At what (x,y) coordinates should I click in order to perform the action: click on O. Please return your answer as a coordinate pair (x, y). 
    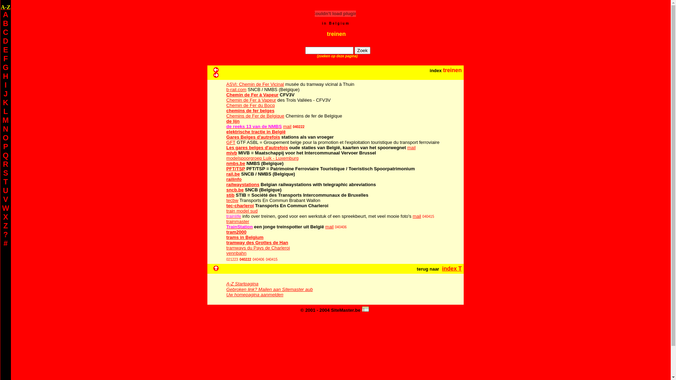
    Looking at the image, I should click on (6, 138).